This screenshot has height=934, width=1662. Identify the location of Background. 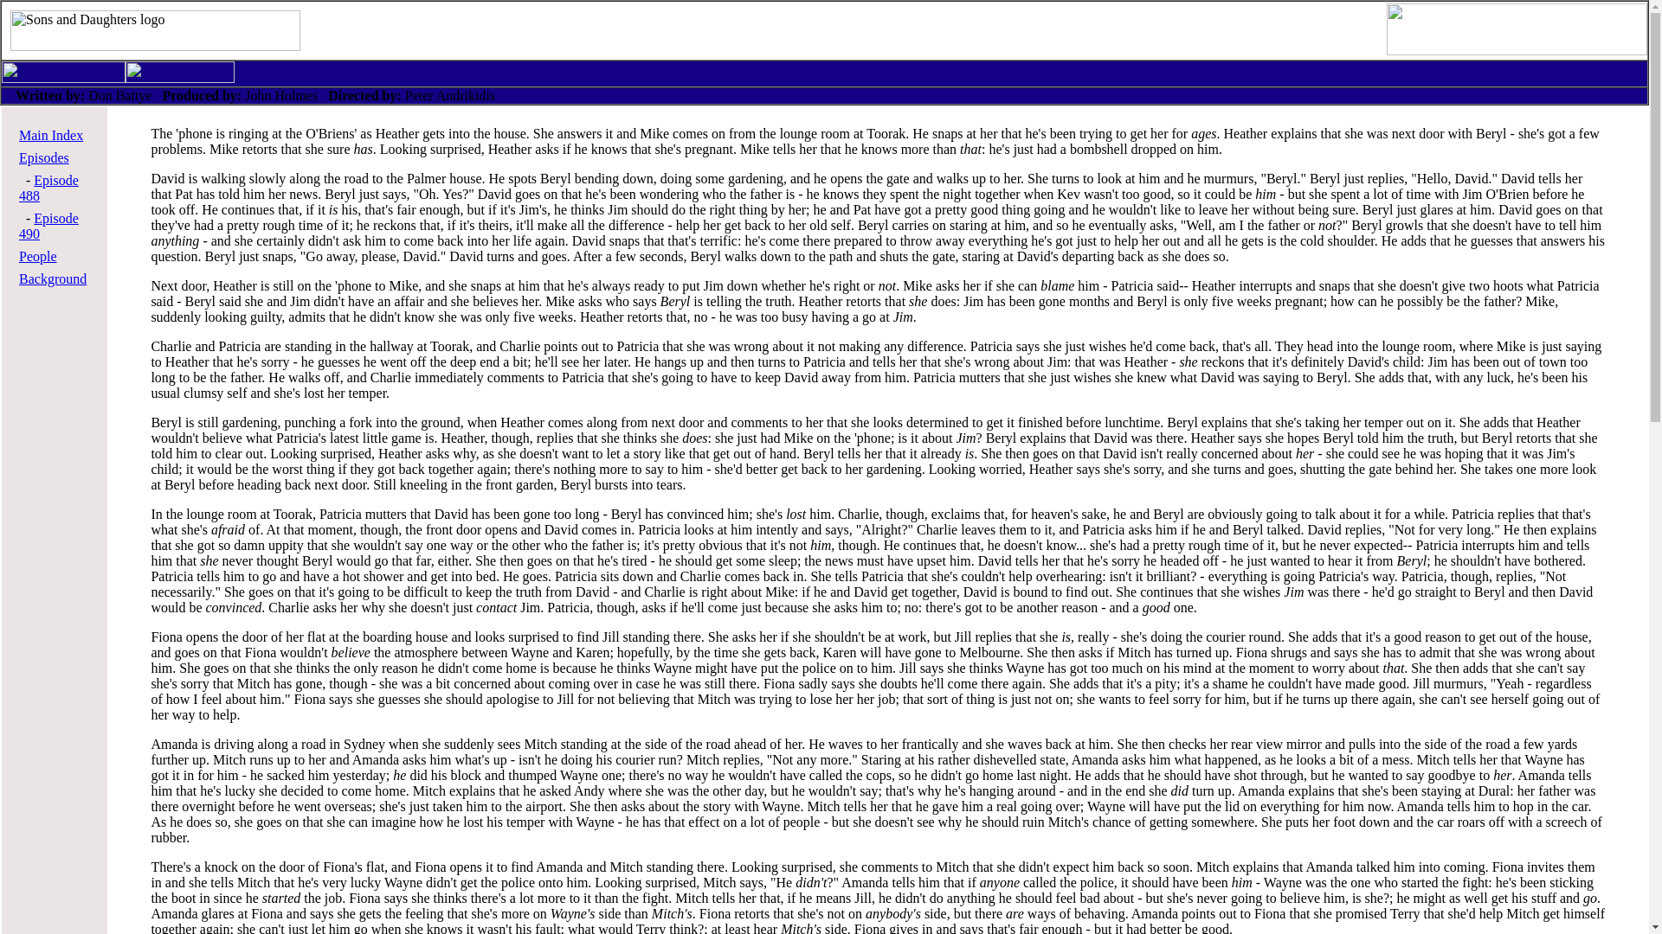
(52, 278).